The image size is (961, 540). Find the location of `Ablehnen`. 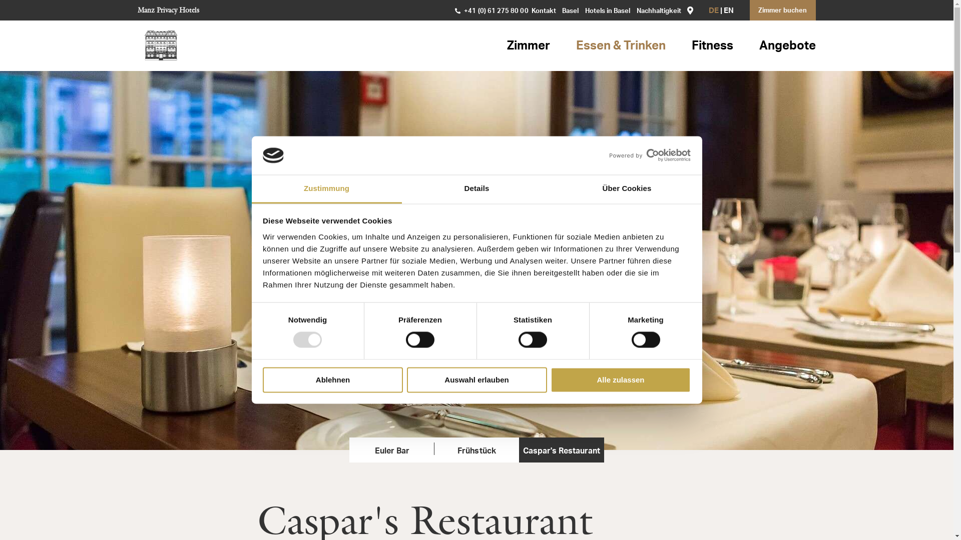

Ablehnen is located at coordinates (333, 380).